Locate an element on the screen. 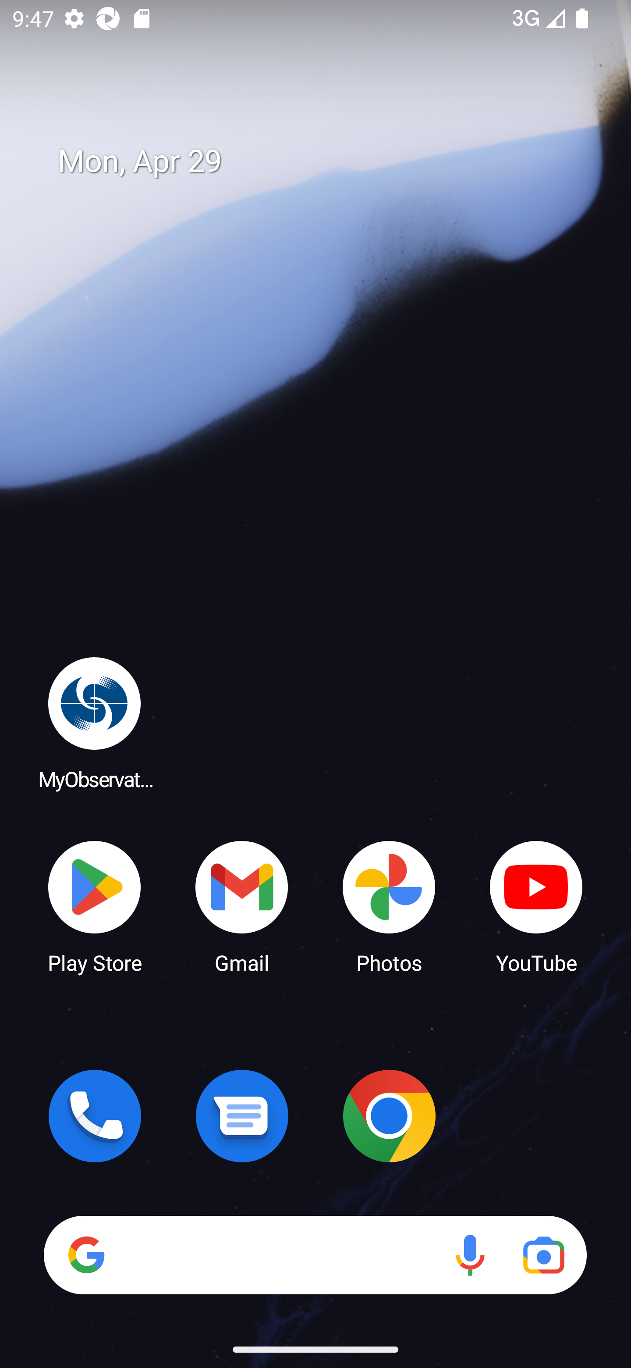 The height and width of the screenshot is (1368, 631). Messages is located at coordinates (242, 1116).